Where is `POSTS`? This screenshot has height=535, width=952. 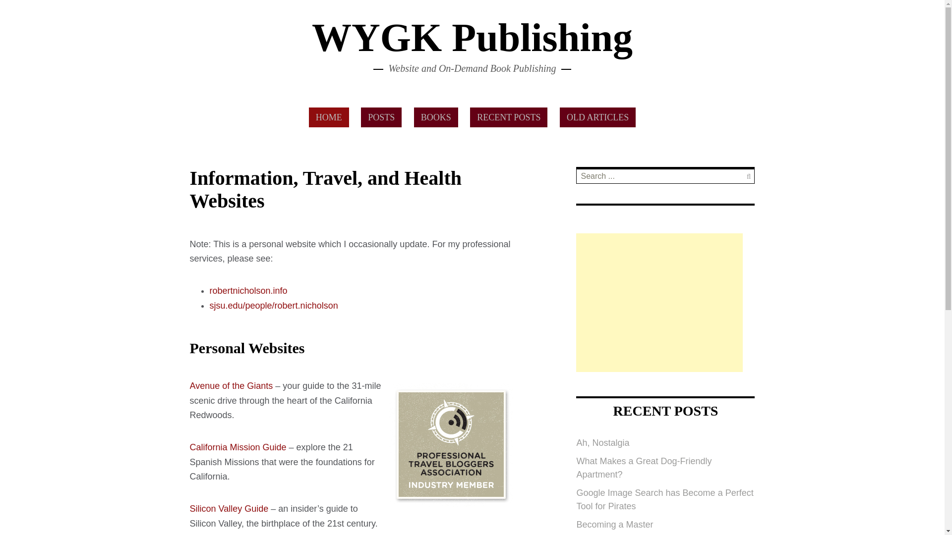
POSTS is located at coordinates (381, 117).